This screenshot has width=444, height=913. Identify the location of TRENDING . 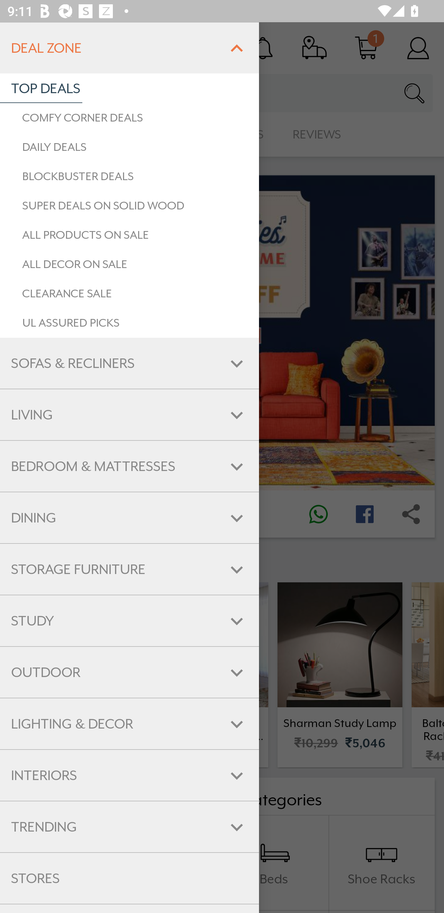
(129, 827).